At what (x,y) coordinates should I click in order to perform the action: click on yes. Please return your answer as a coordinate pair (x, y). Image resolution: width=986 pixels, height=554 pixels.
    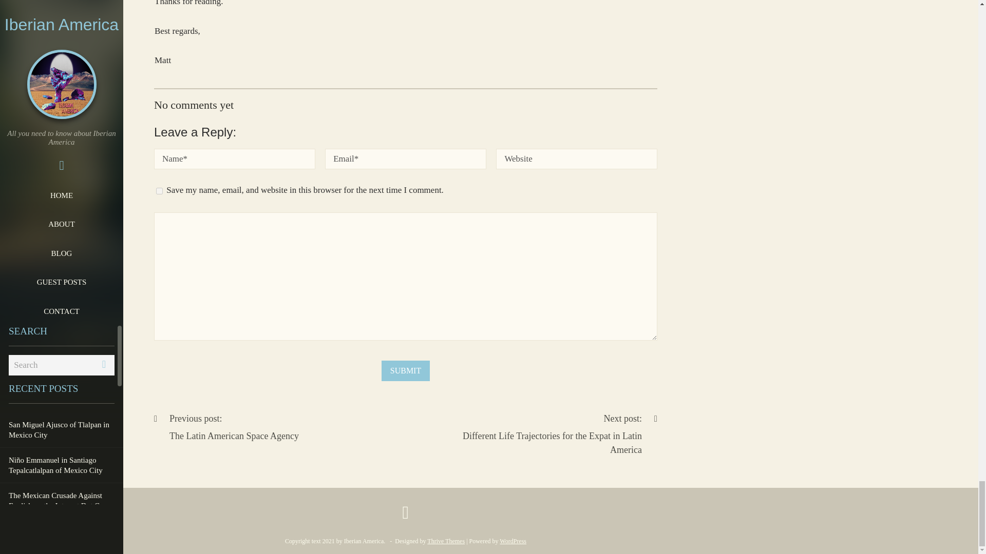
    Looking at the image, I should click on (406, 371).